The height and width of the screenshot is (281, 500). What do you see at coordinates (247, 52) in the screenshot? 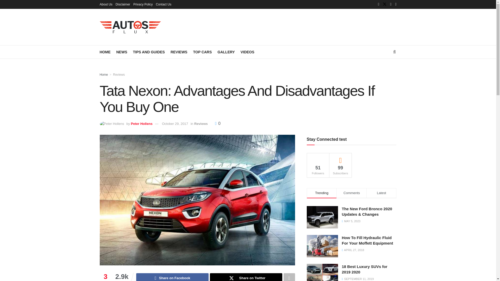
I see `VIDEOS` at bounding box center [247, 52].